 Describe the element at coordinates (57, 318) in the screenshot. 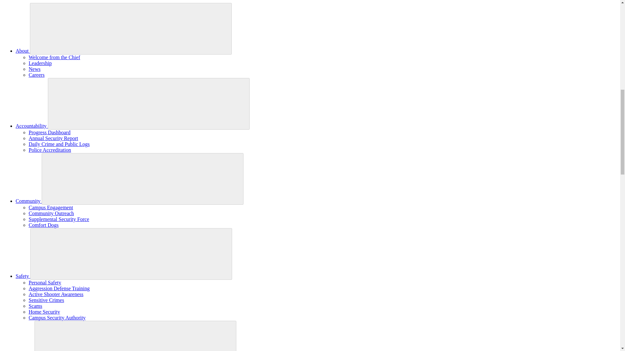

I see `Campus Security Authority` at that location.